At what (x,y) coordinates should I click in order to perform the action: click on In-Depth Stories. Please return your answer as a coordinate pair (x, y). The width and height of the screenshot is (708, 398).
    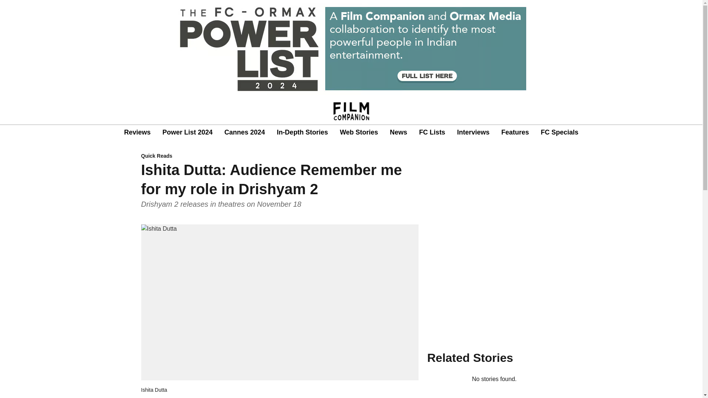
    Looking at the image, I should click on (302, 132).